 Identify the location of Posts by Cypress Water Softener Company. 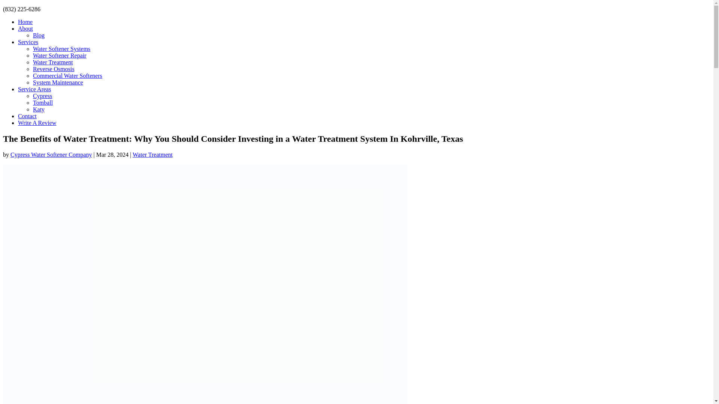
(51, 155).